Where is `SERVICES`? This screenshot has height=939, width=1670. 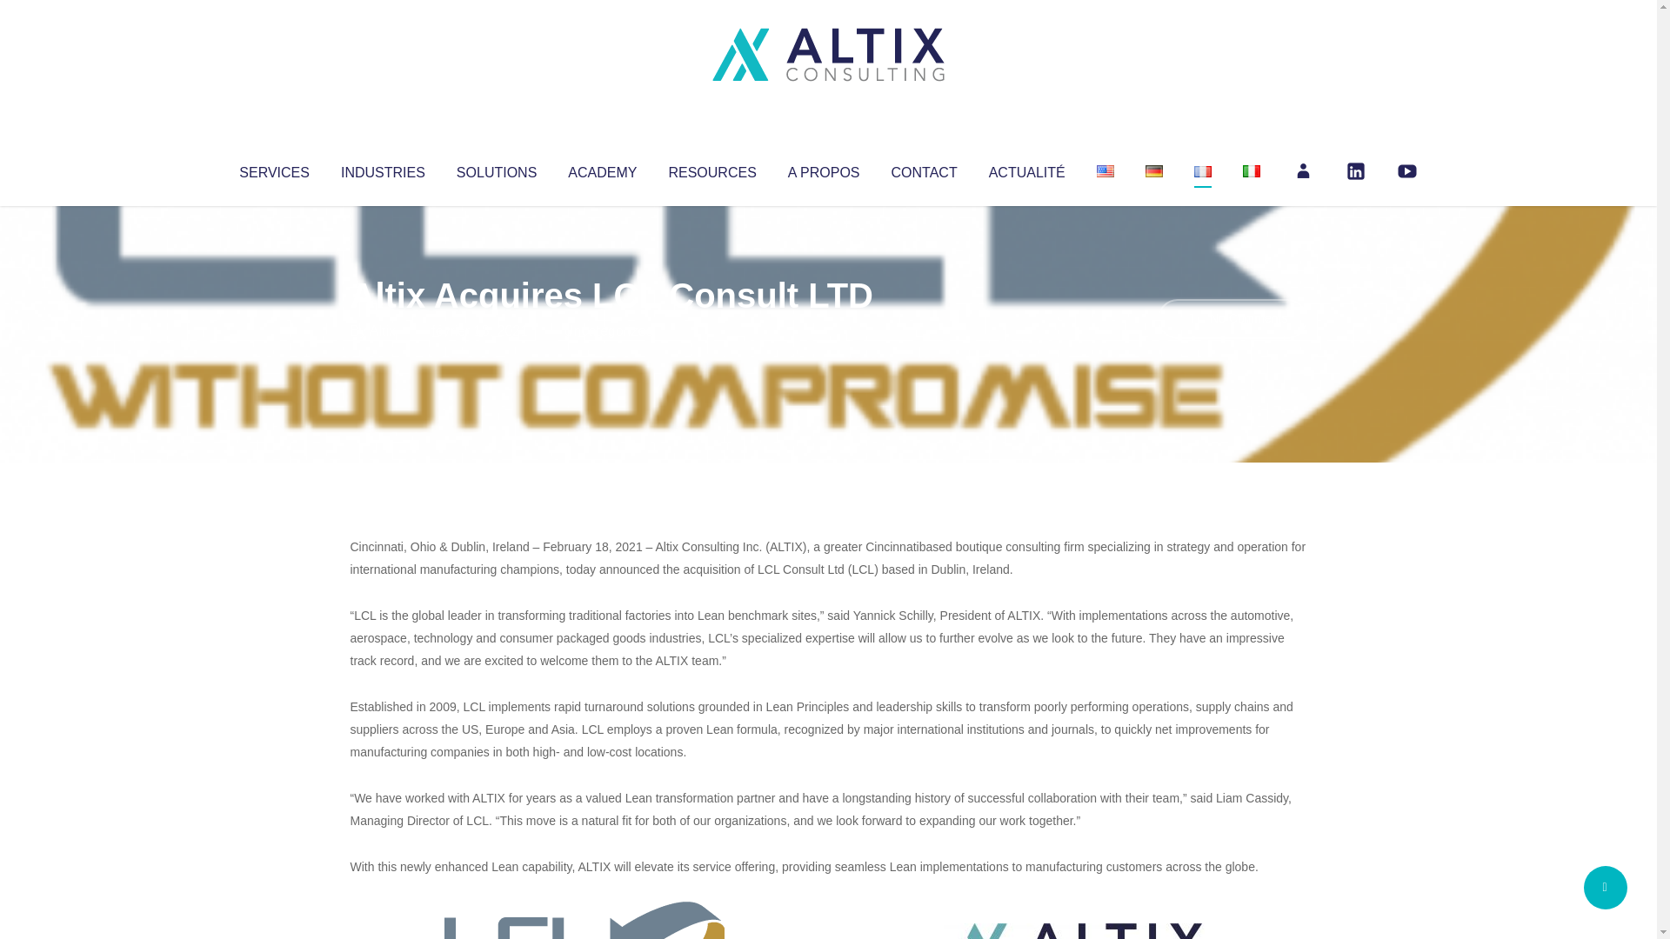 SERVICES is located at coordinates (273, 169).